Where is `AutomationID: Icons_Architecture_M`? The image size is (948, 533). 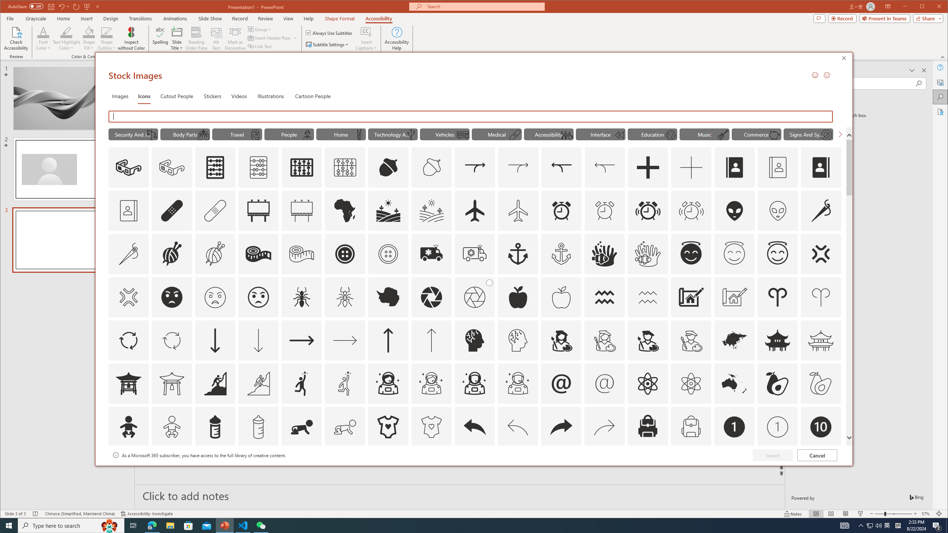 AutomationID: Icons_Architecture_M is located at coordinates (735, 297).